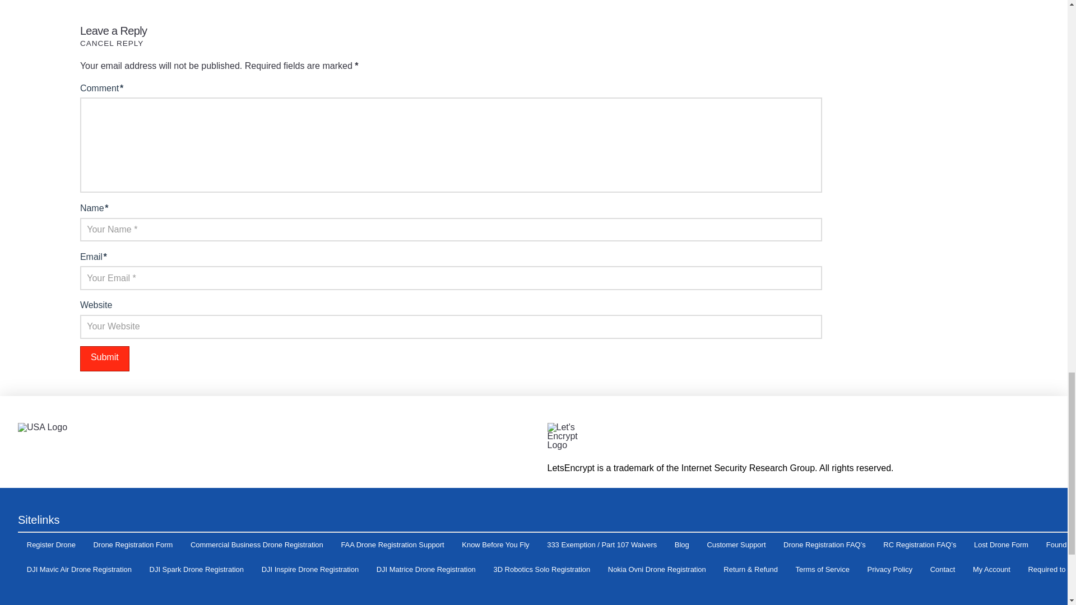  Describe the element at coordinates (736, 545) in the screenshot. I see `Customer Support` at that location.